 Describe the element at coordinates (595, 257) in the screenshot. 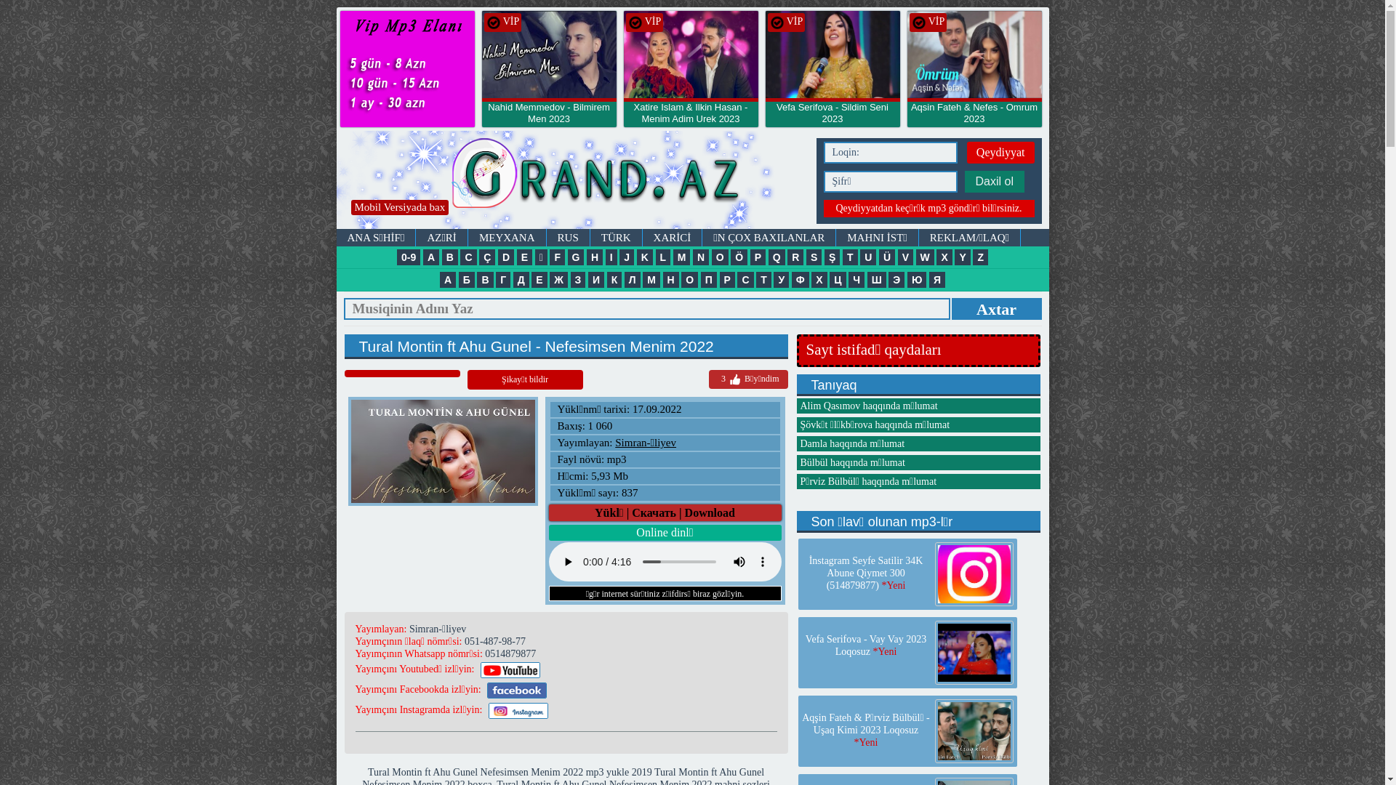

I see `H` at that location.